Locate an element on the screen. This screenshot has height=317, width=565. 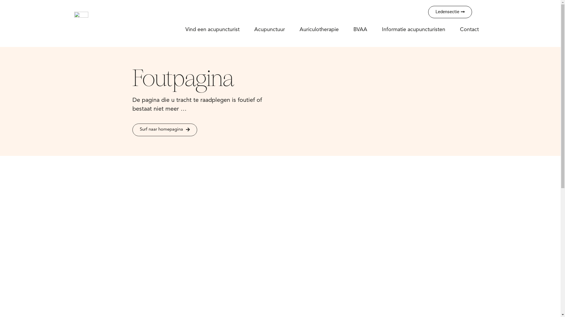
Vind een acupuncturist is located at coordinates (212, 29).